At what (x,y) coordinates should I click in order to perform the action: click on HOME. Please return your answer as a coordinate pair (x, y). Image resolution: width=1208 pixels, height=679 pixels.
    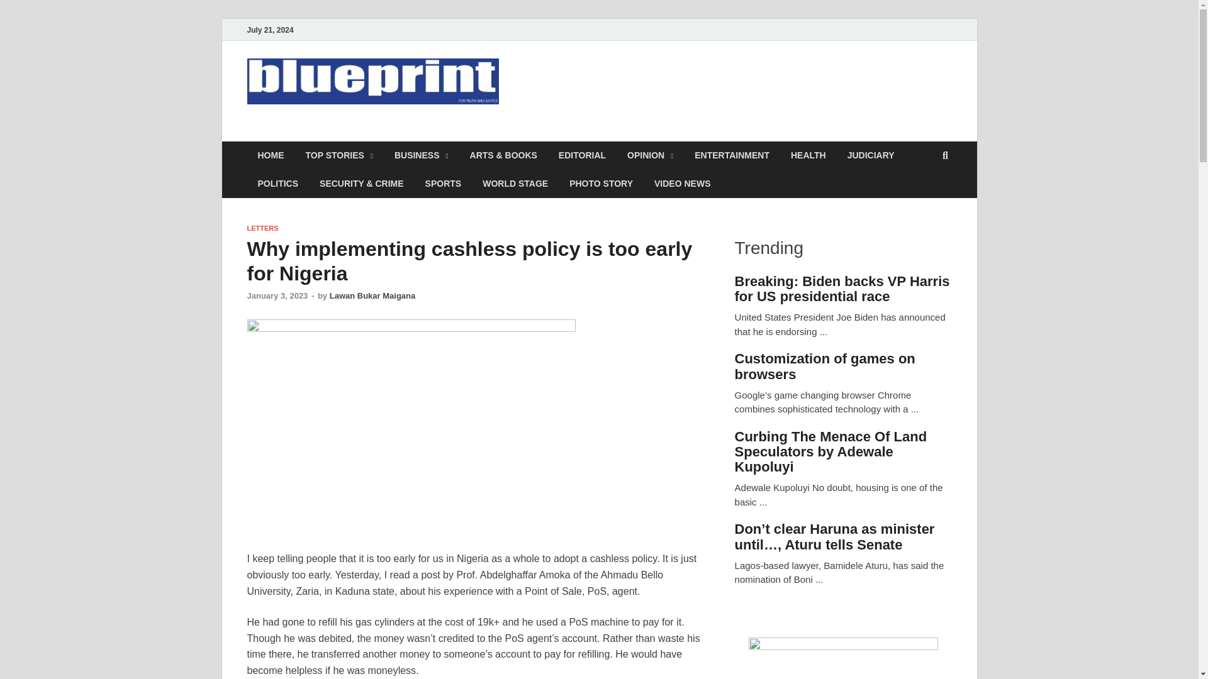
    Looking at the image, I should click on (271, 155).